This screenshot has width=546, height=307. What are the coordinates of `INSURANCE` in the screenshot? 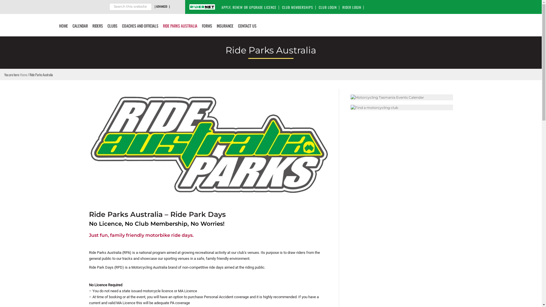 It's located at (225, 25).